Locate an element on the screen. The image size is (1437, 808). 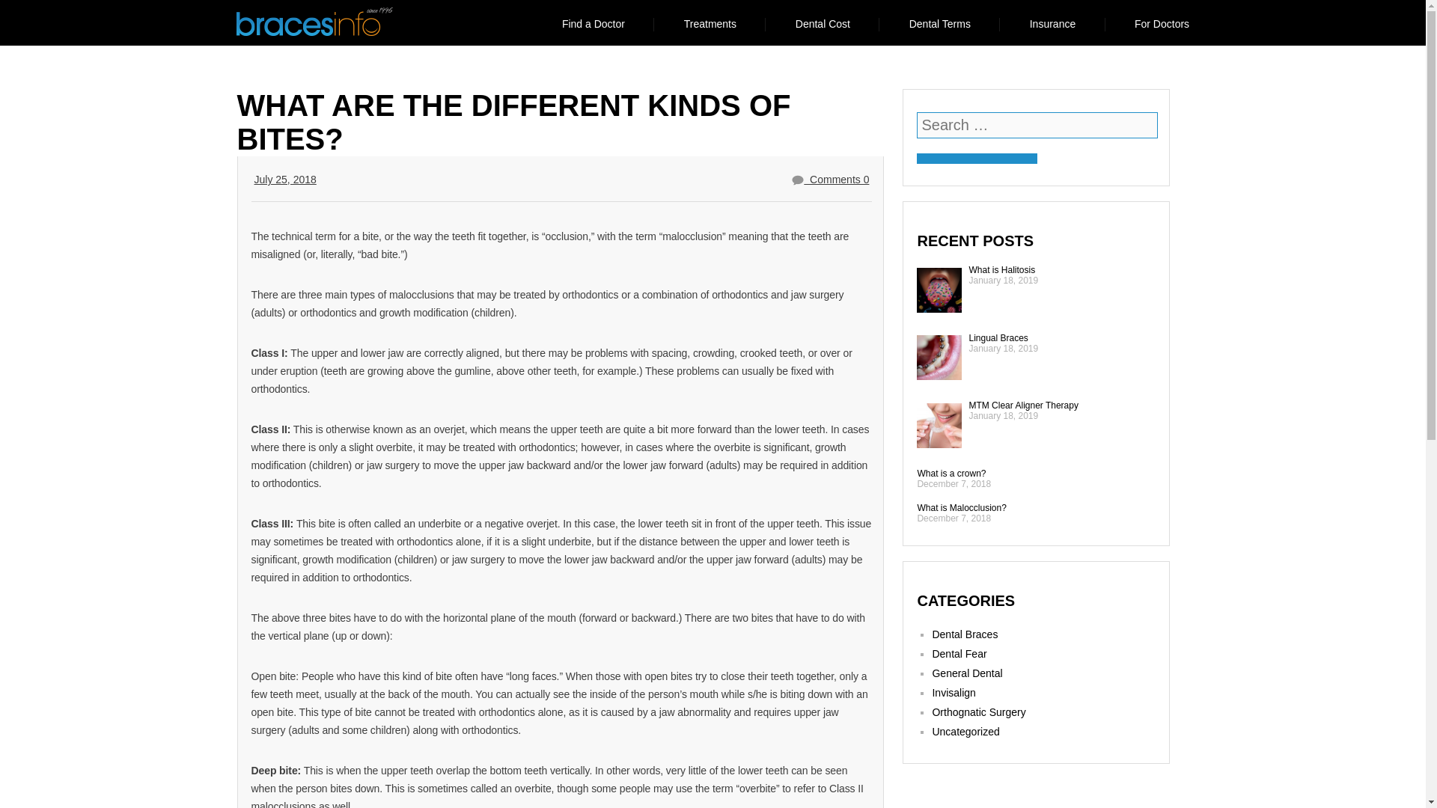
Invisalign is located at coordinates (954, 693).